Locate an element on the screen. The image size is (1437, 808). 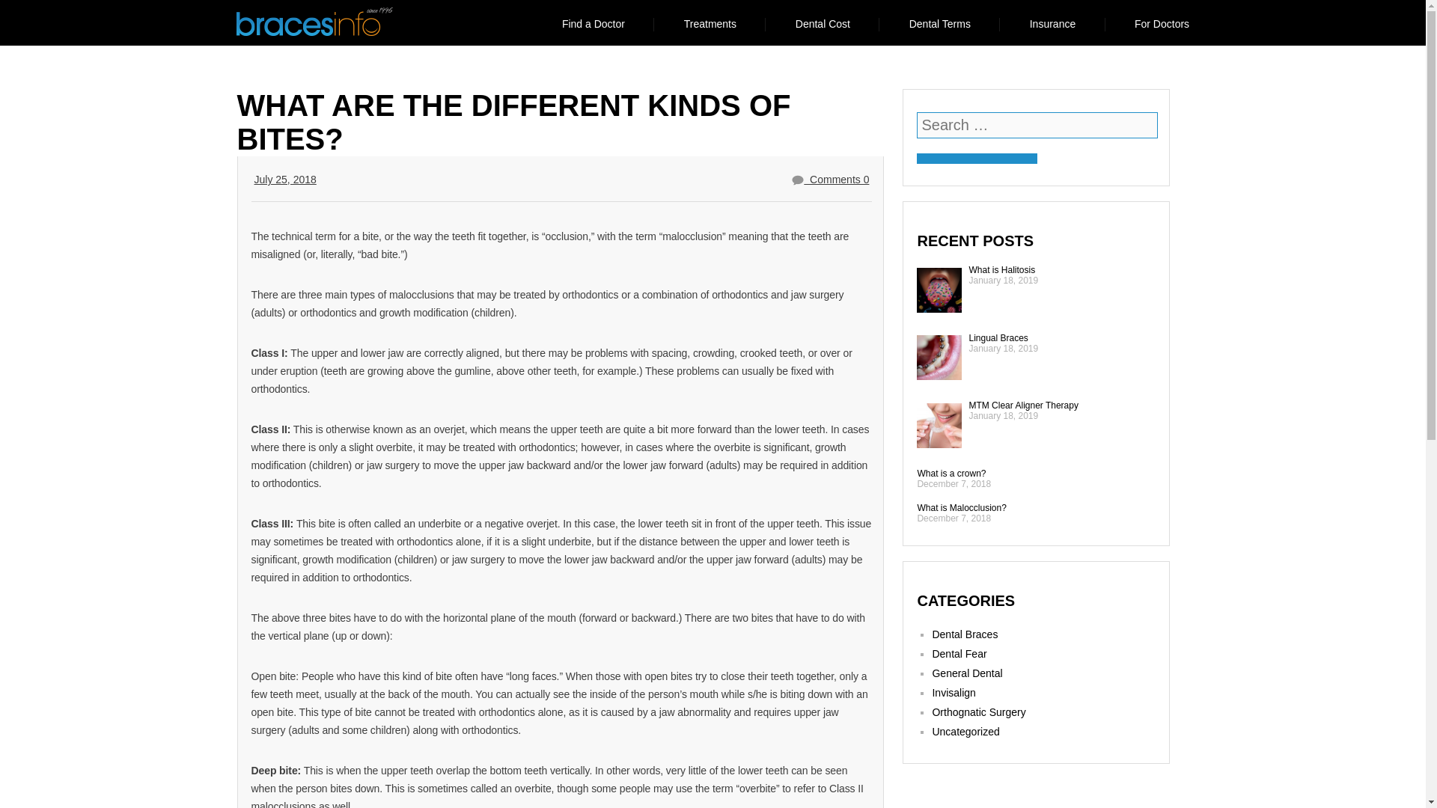
Invisalign is located at coordinates (954, 693).